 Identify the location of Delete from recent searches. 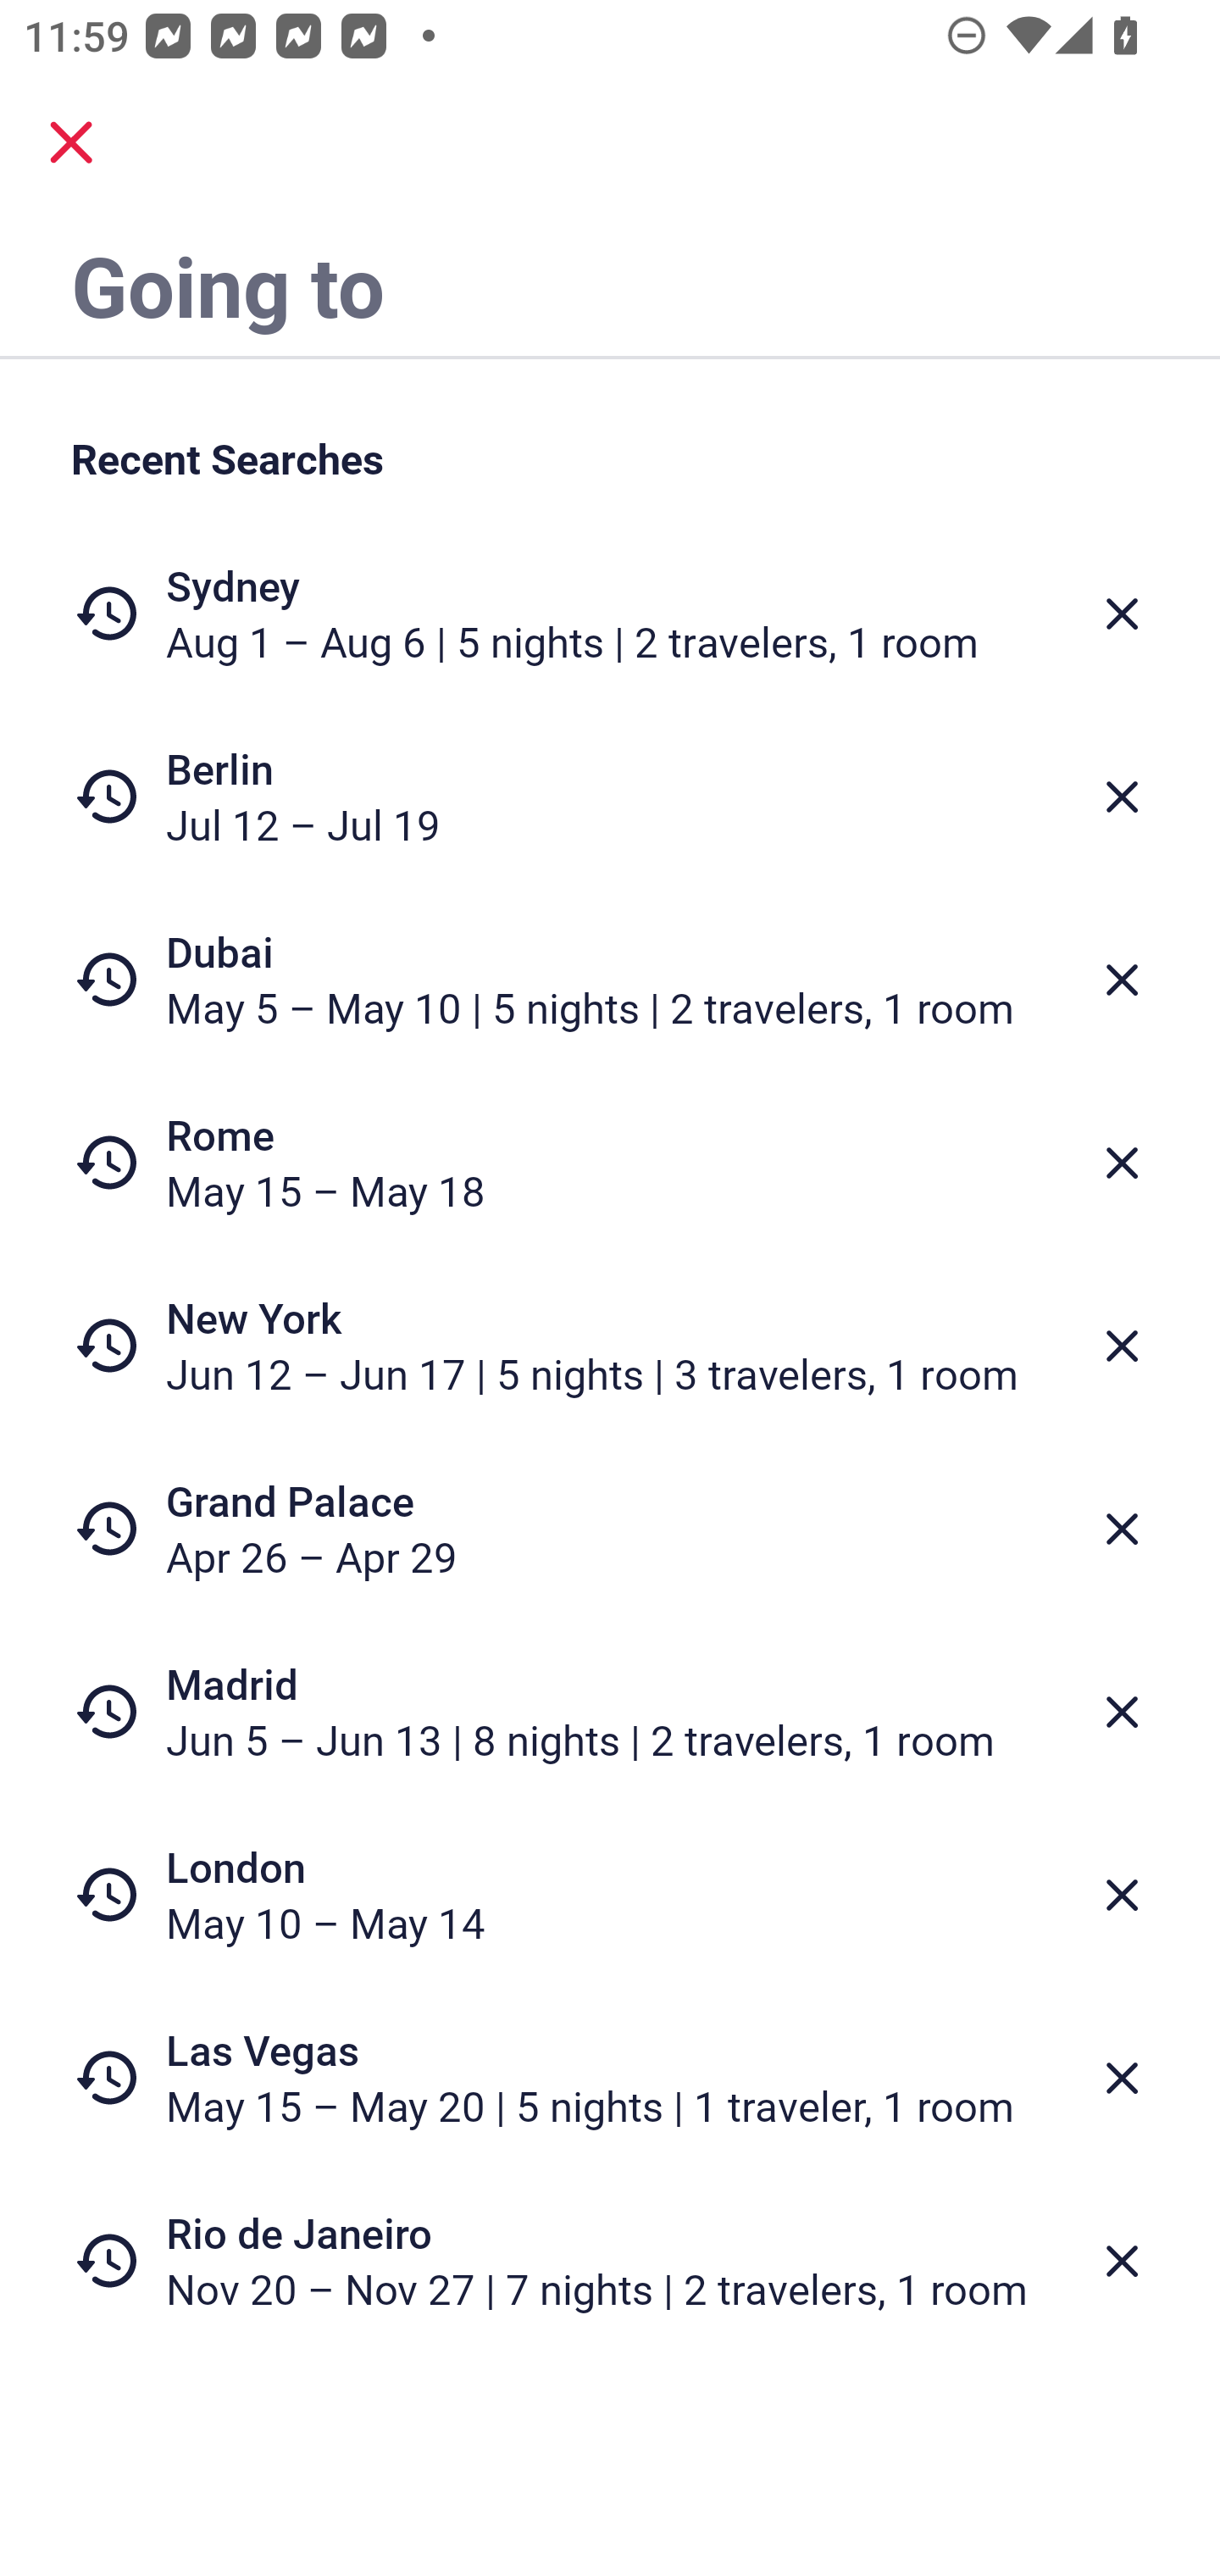
(1122, 2079).